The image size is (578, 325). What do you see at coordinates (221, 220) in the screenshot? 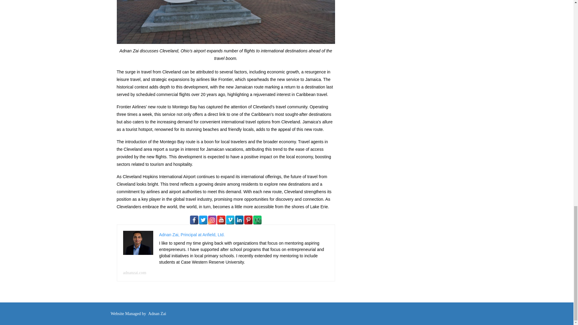
I see `YouTube` at bounding box center [221, 220].